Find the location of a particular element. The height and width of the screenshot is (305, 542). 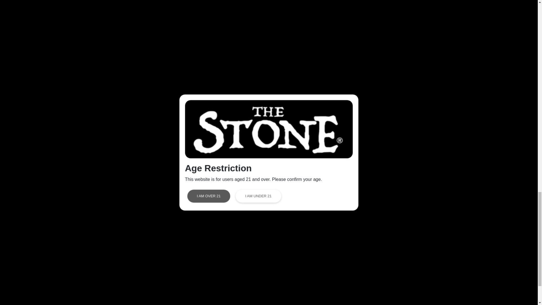

ORDER NOW is located at coordinates (158, 302).